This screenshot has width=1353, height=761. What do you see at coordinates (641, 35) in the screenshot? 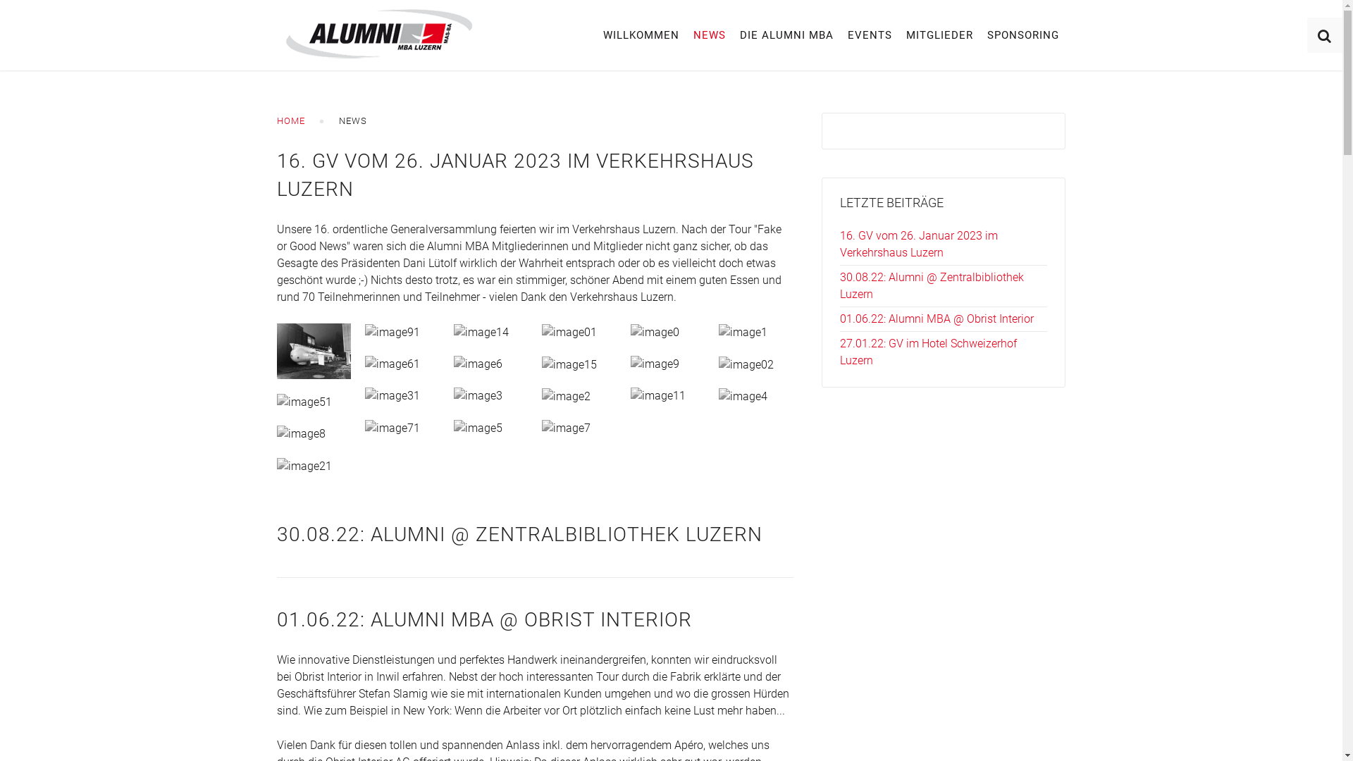
I see `WILLKOMMEN` at bounding box center [641, 35].